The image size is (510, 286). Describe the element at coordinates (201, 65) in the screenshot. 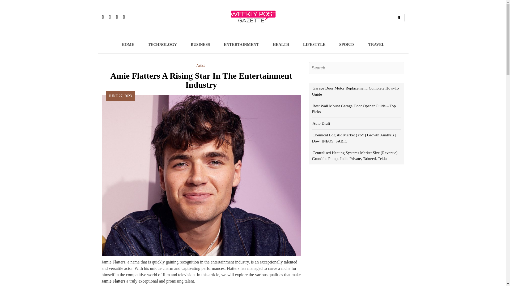

I see `Artist` at that location.